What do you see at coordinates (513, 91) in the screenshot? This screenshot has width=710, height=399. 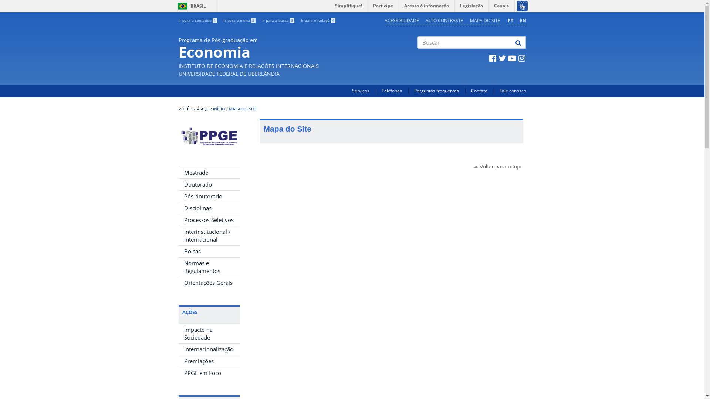 I see `Fale conosco` at bounding box center [513, 91].